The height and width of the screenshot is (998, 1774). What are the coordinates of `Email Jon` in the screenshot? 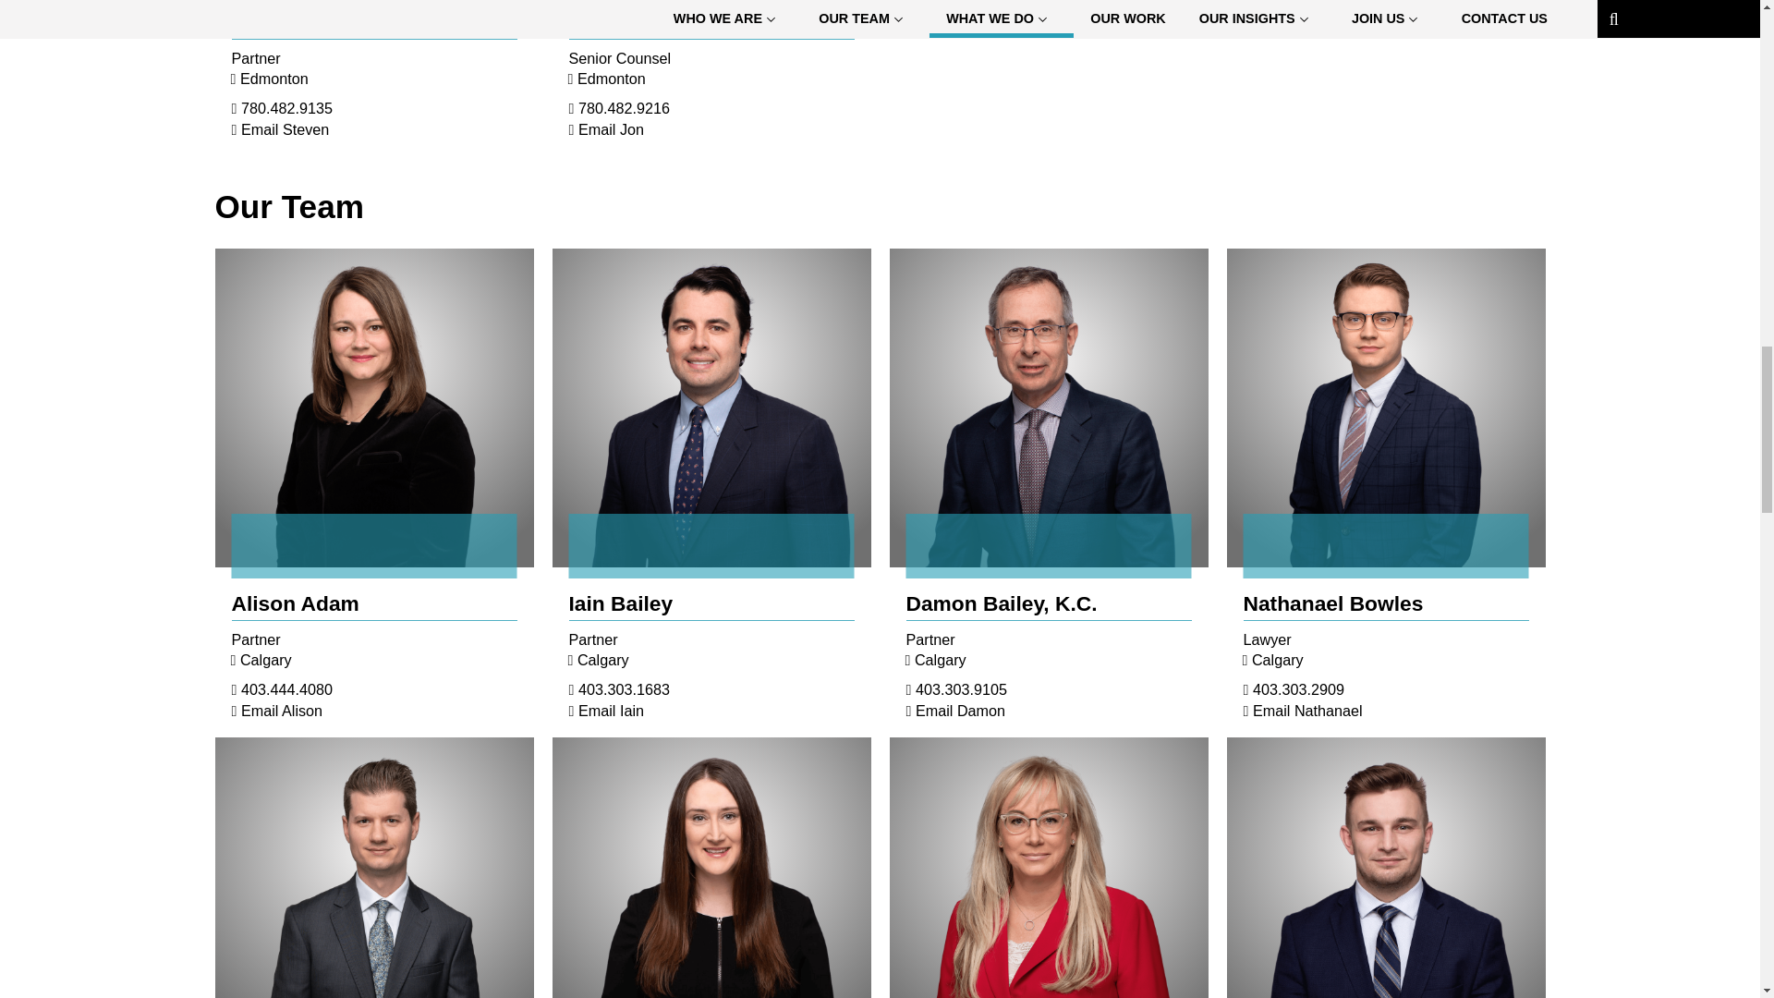 It's located at (610, 129).